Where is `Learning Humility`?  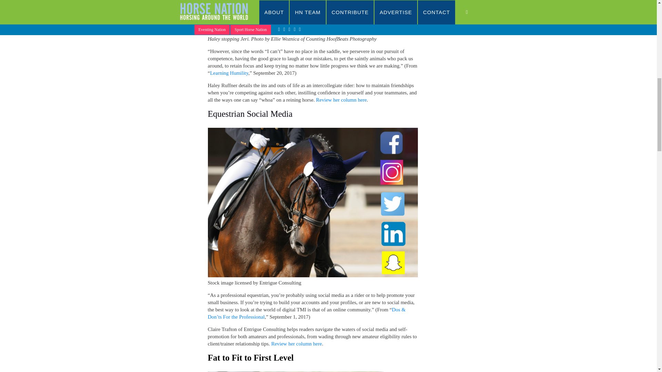
Learning Humility is located at coordinates (229, 73).